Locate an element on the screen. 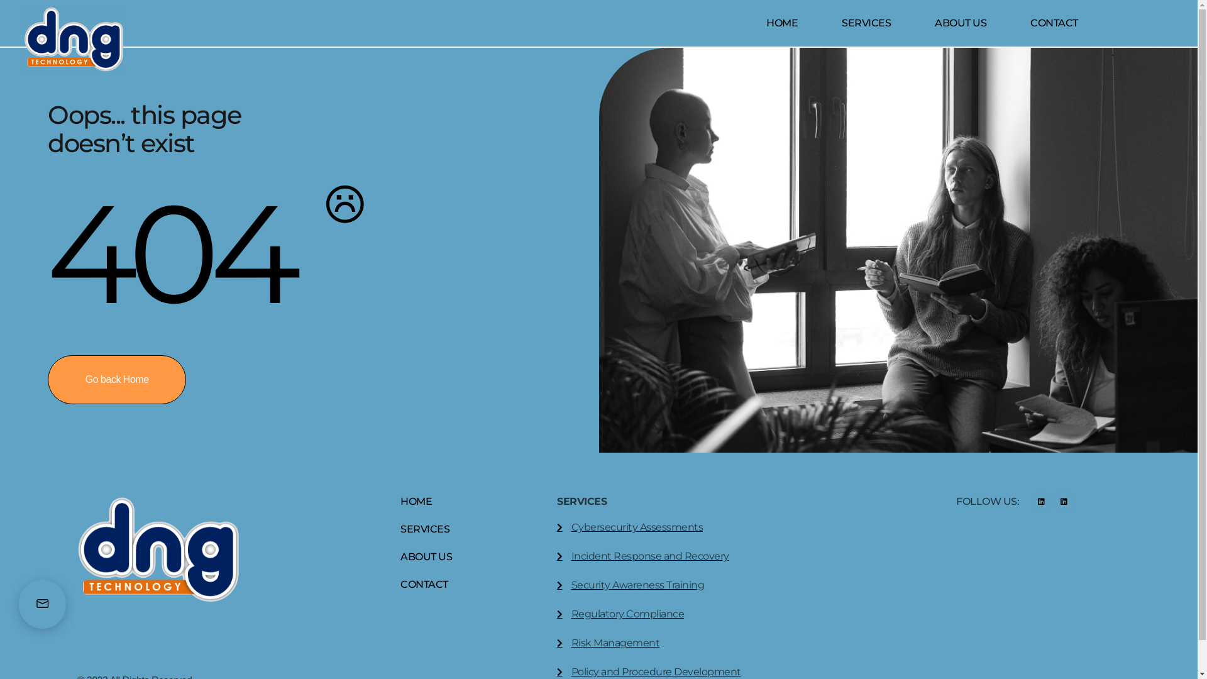 This screenshot has height=679, width=1207. Security Awareness Training is located at coordinates (741, 585).